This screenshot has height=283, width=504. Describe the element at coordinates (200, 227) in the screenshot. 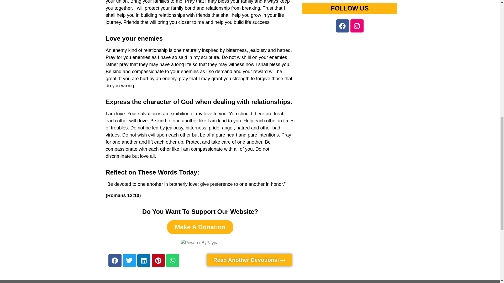

I see `Make A Donation` at that location.